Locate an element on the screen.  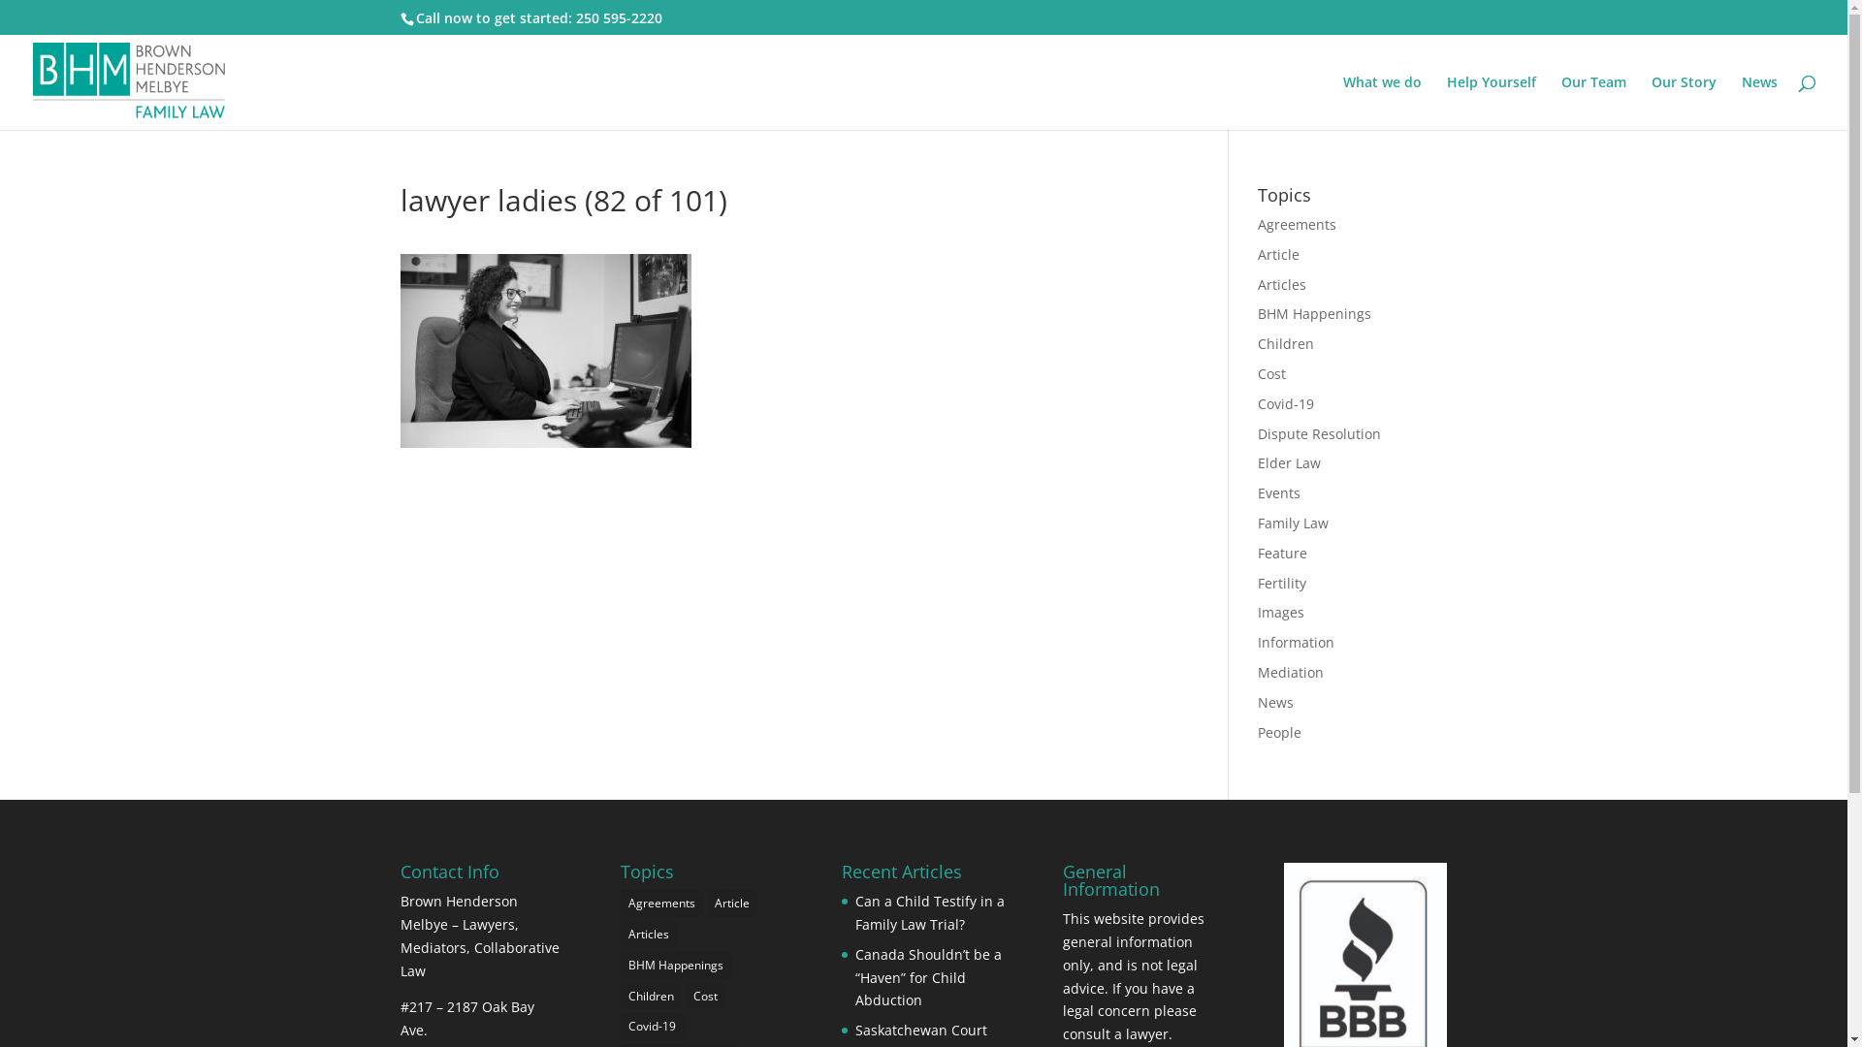
Covid-19 is located at coordinates (652, 1027).